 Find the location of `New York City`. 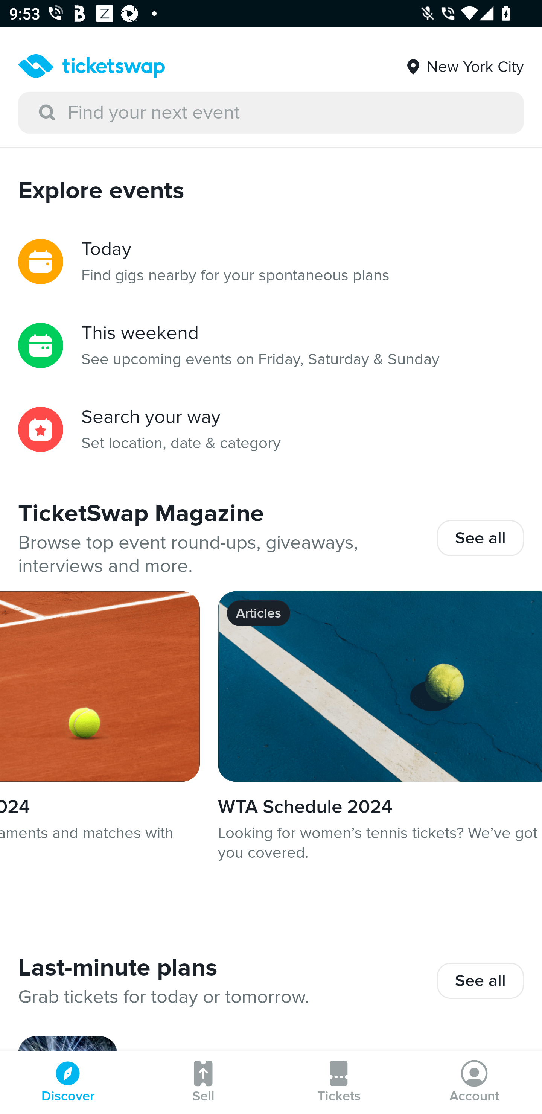

New York City is located at coordinates (464, 62).